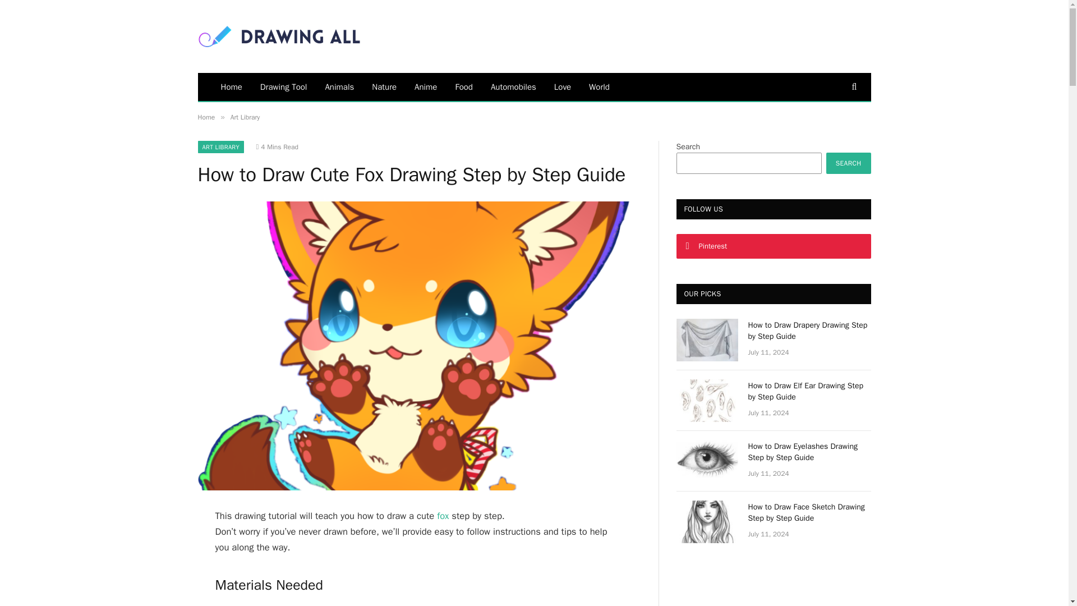  Describe the element at coordinates (339, 86) in the screenshot. I see `Animals` at that location.